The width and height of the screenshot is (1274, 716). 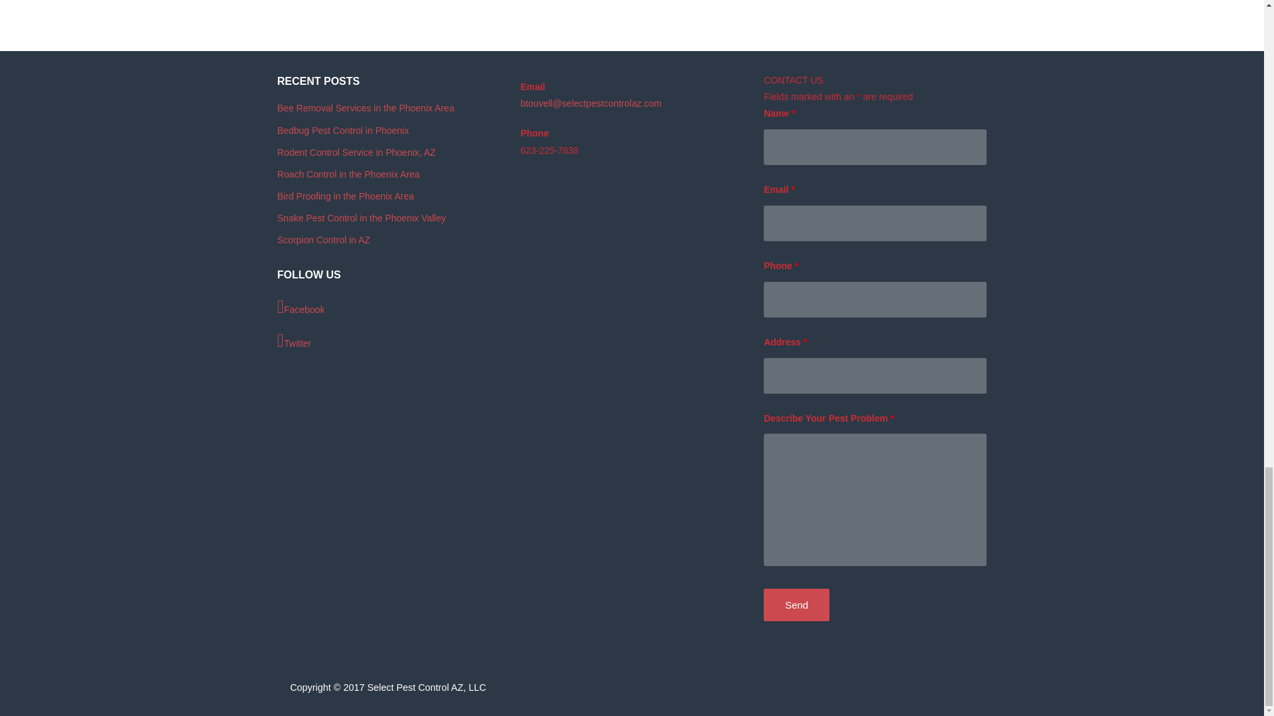 What do you see at coordinates (389, 342) in the screenshot?
I see `Twitter` at bounding box center [389, 342].